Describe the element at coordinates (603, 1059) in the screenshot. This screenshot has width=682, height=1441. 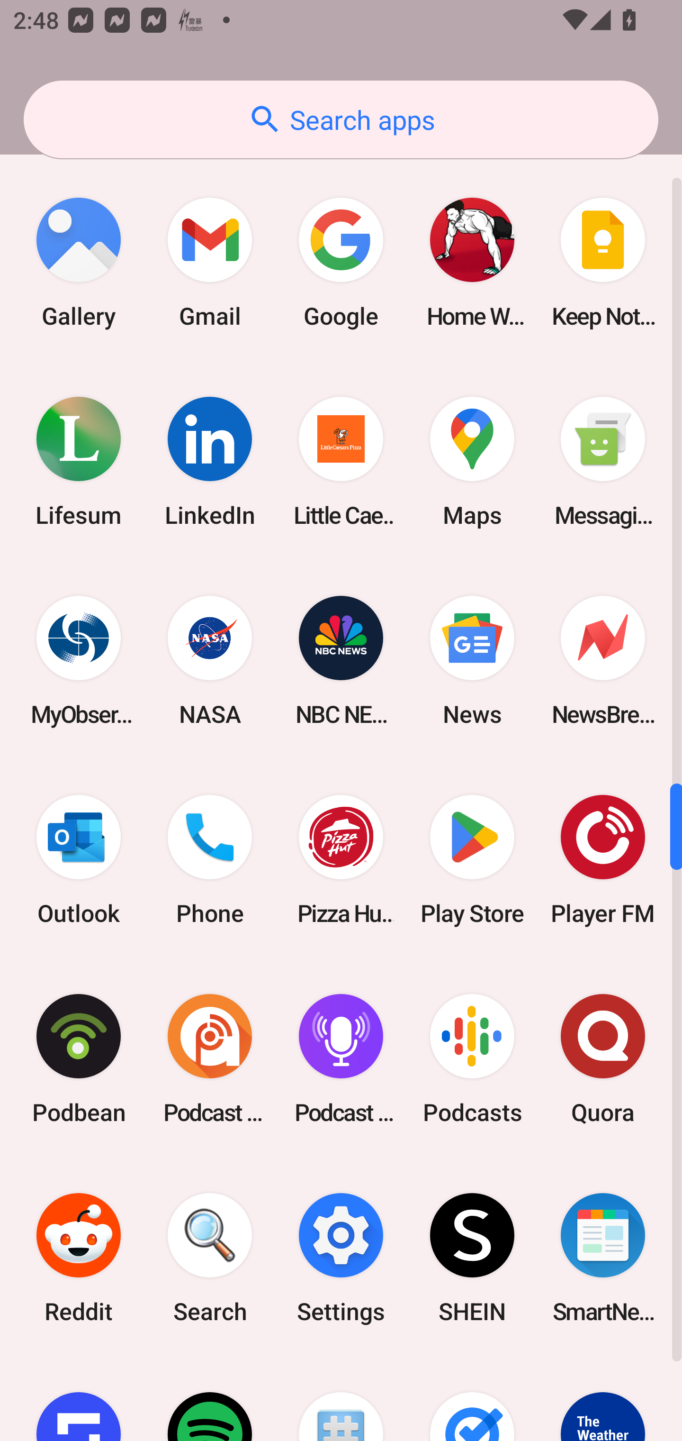
I see `Quora` at that location.